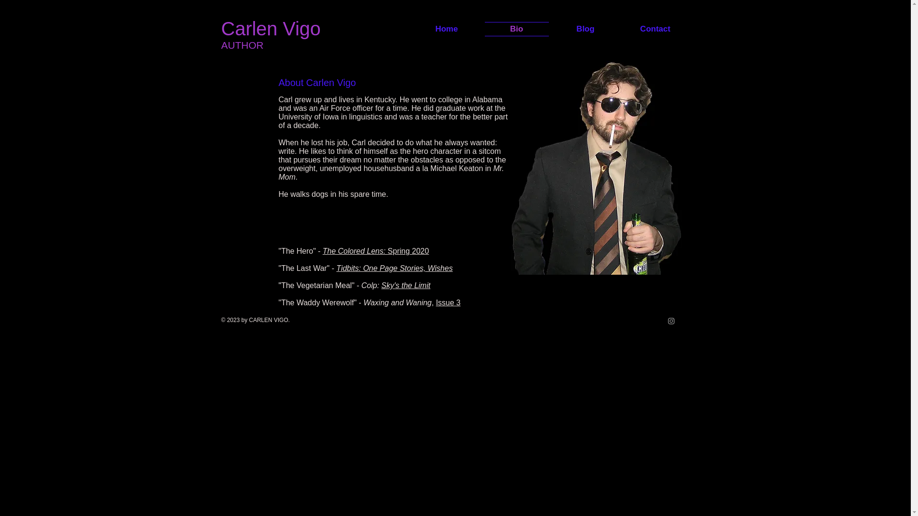 This screenshot has width=918, height=516. I want to click on The Colored Lens: Spring 2020, so click(376, 251).